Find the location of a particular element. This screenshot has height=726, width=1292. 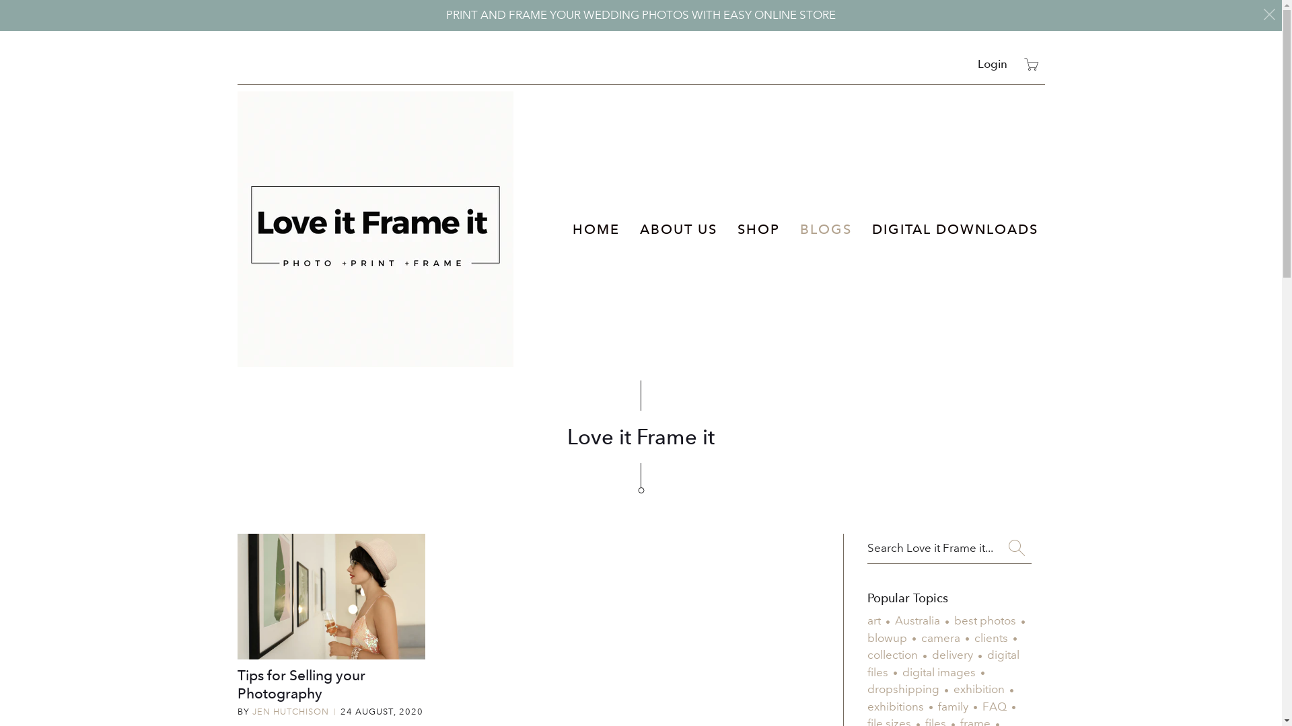

DIGITAL DOWNLOADS is located at coordinates (956, 229).